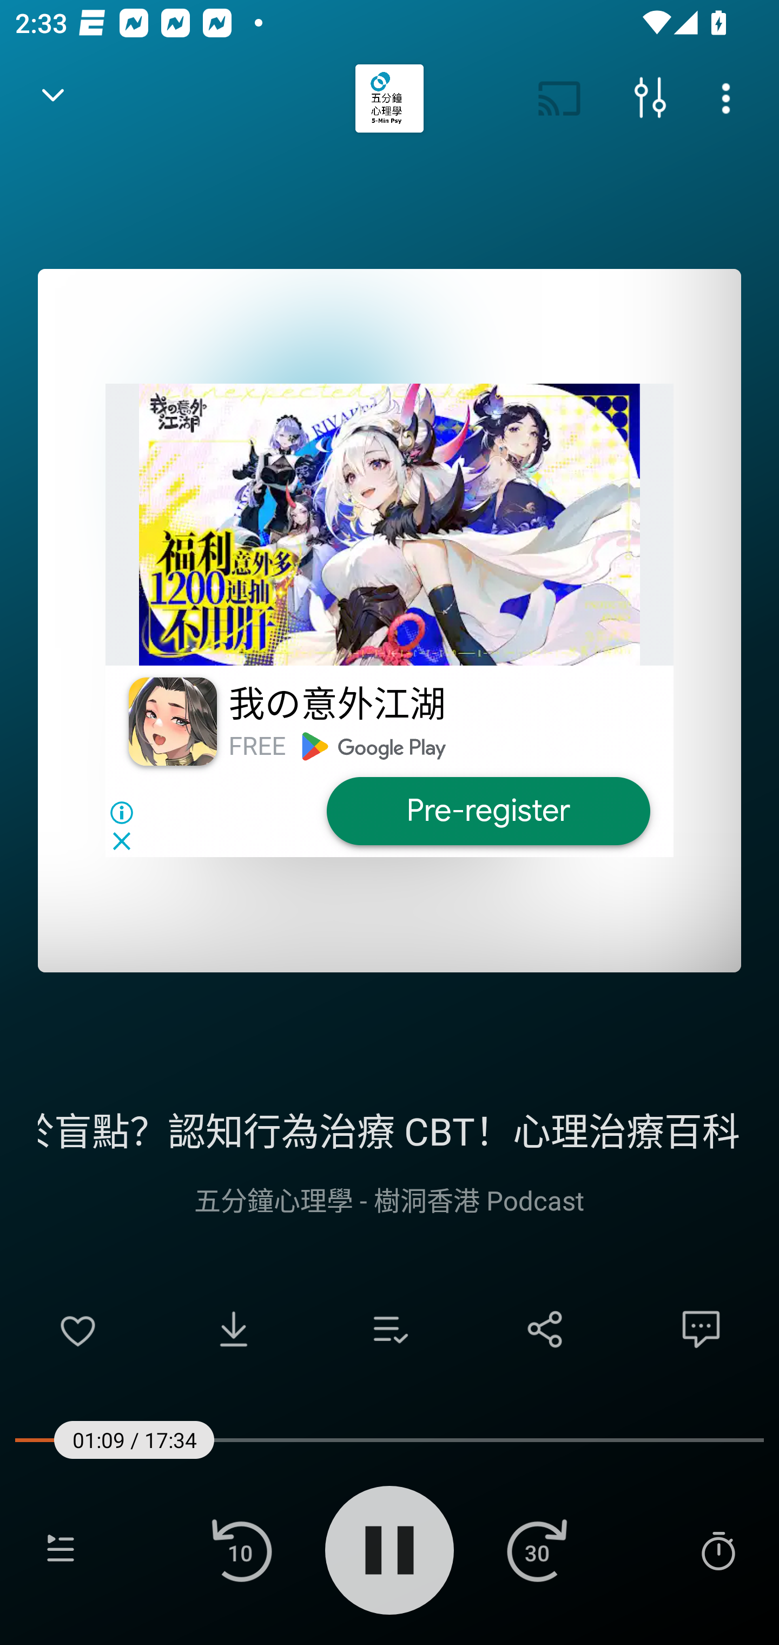 The image size is (779, 1645). I want to click on Add to Favorites, so click(78, 1329).